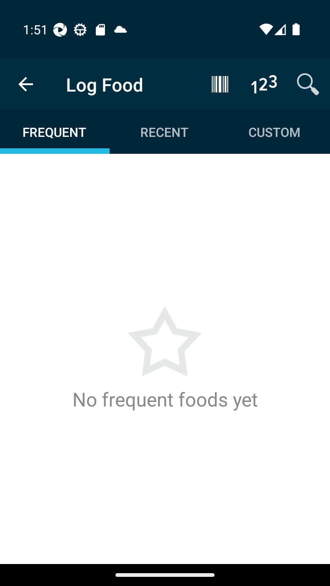 This screenshot has width=330, height=586. What do you see at coordinates (220, 84) in the screenshot?
I see `Barcode scanner` at bounding box center [220, 84].